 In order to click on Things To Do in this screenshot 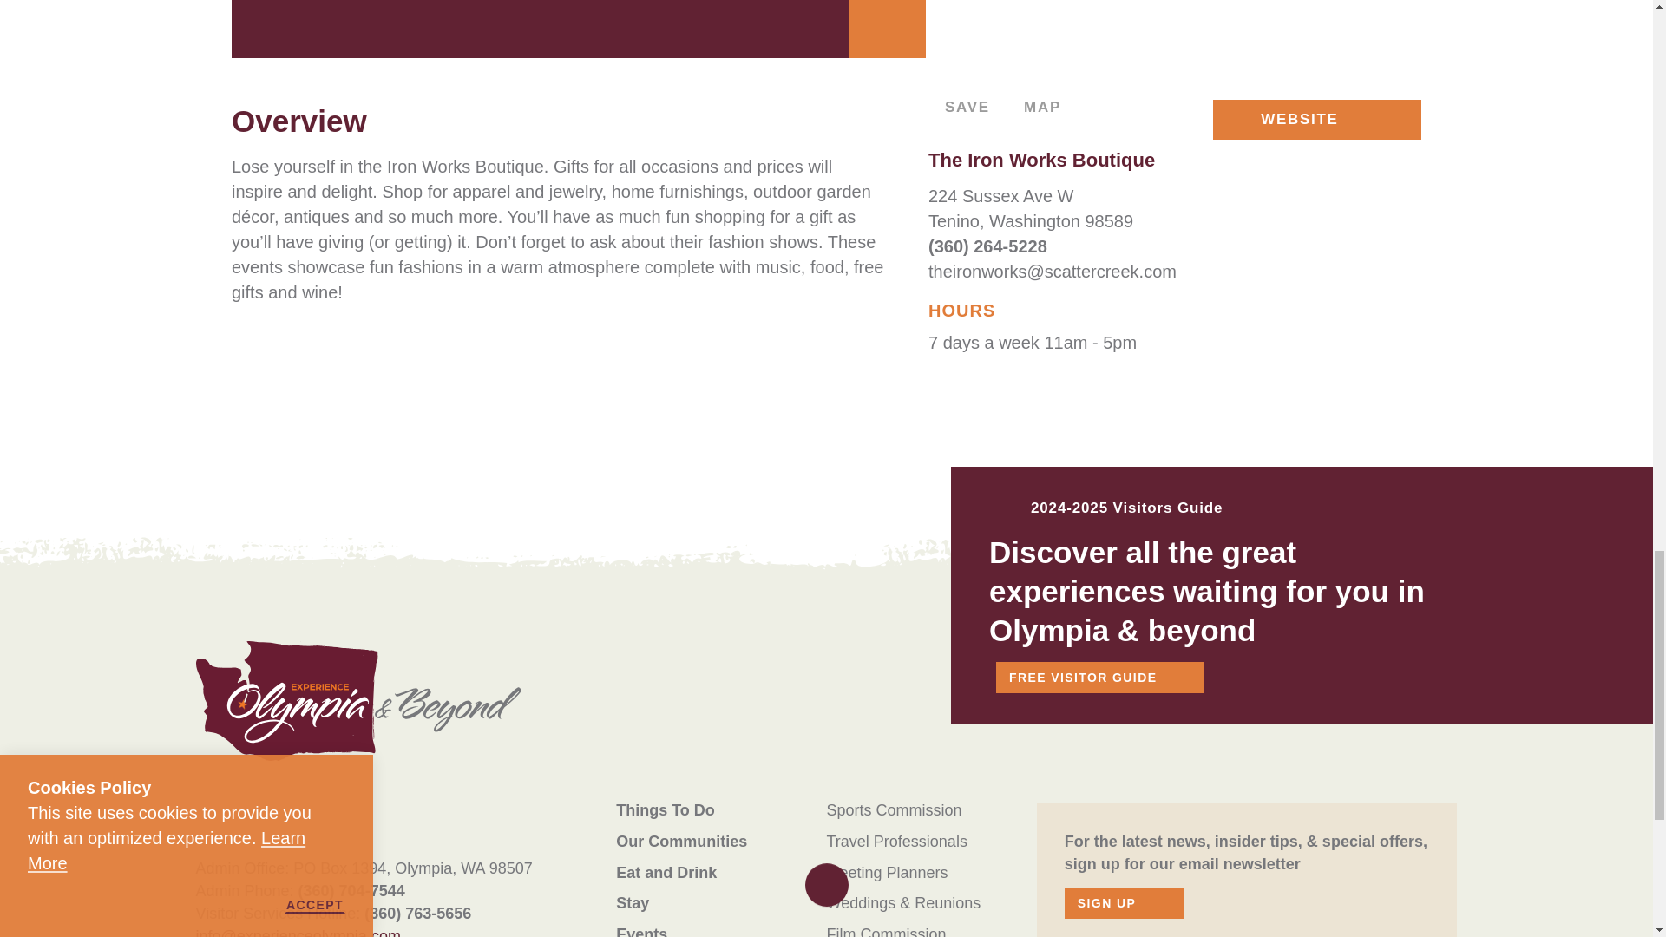, I will do `click(665, 810)`.